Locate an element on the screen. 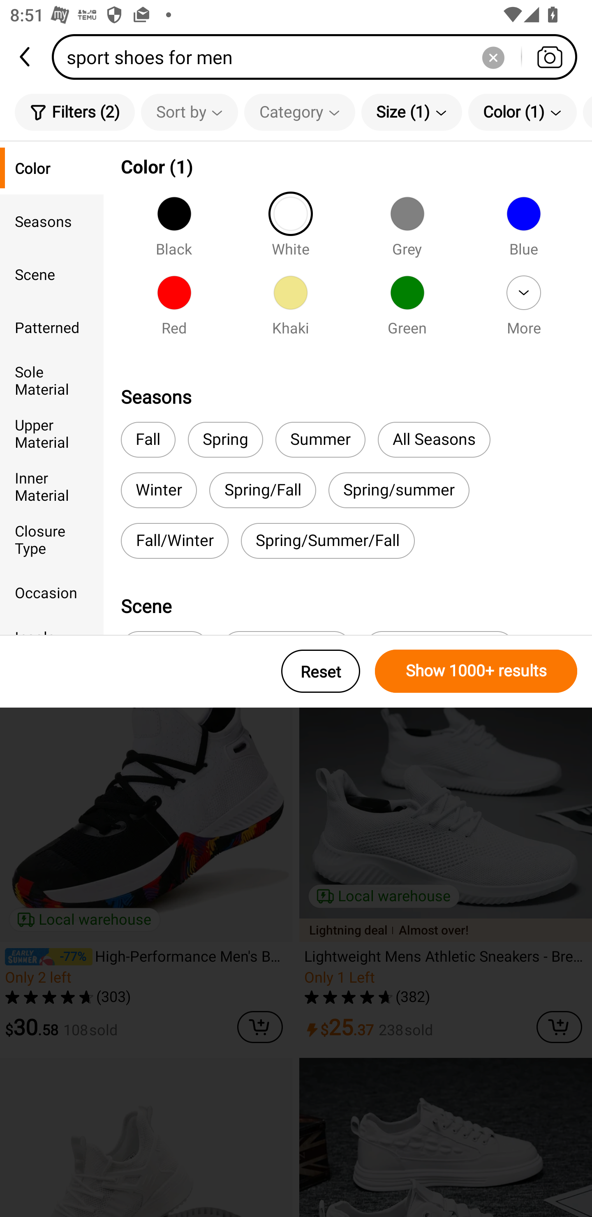 The height and width of the screenshot is (1217, 592). Sole Material is located at coordinates (52, 380).